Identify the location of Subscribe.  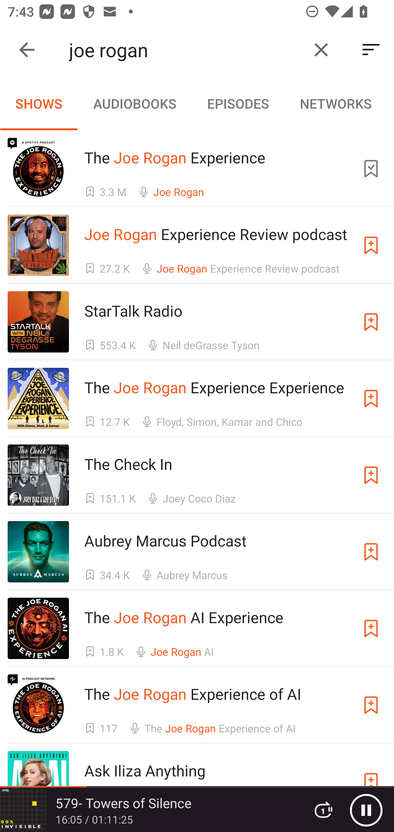
(371, 628).